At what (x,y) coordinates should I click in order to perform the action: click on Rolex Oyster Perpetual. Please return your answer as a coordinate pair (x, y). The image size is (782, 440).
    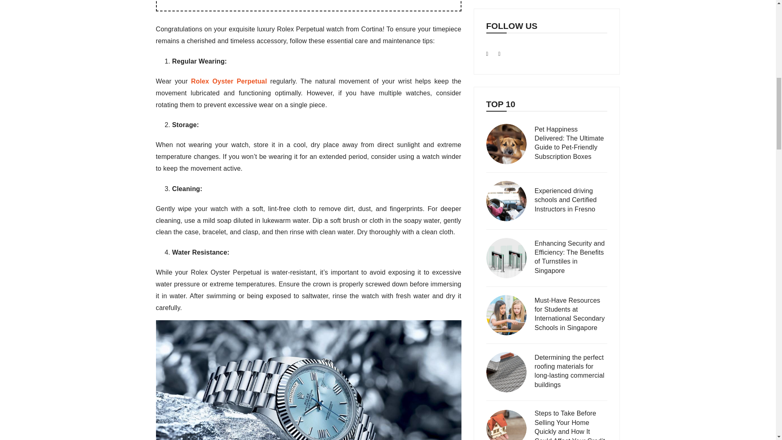
    Looking at the image, I should click on (228, 81).